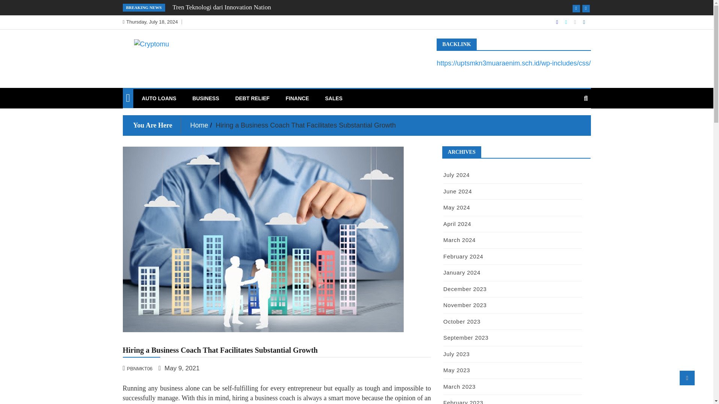 Image resolution: width=719 pixels, height=404 pixels. What do you see at coordinates (557, 22) in the screenshot?
I see `Facebook` at bounding box center [557, 22].